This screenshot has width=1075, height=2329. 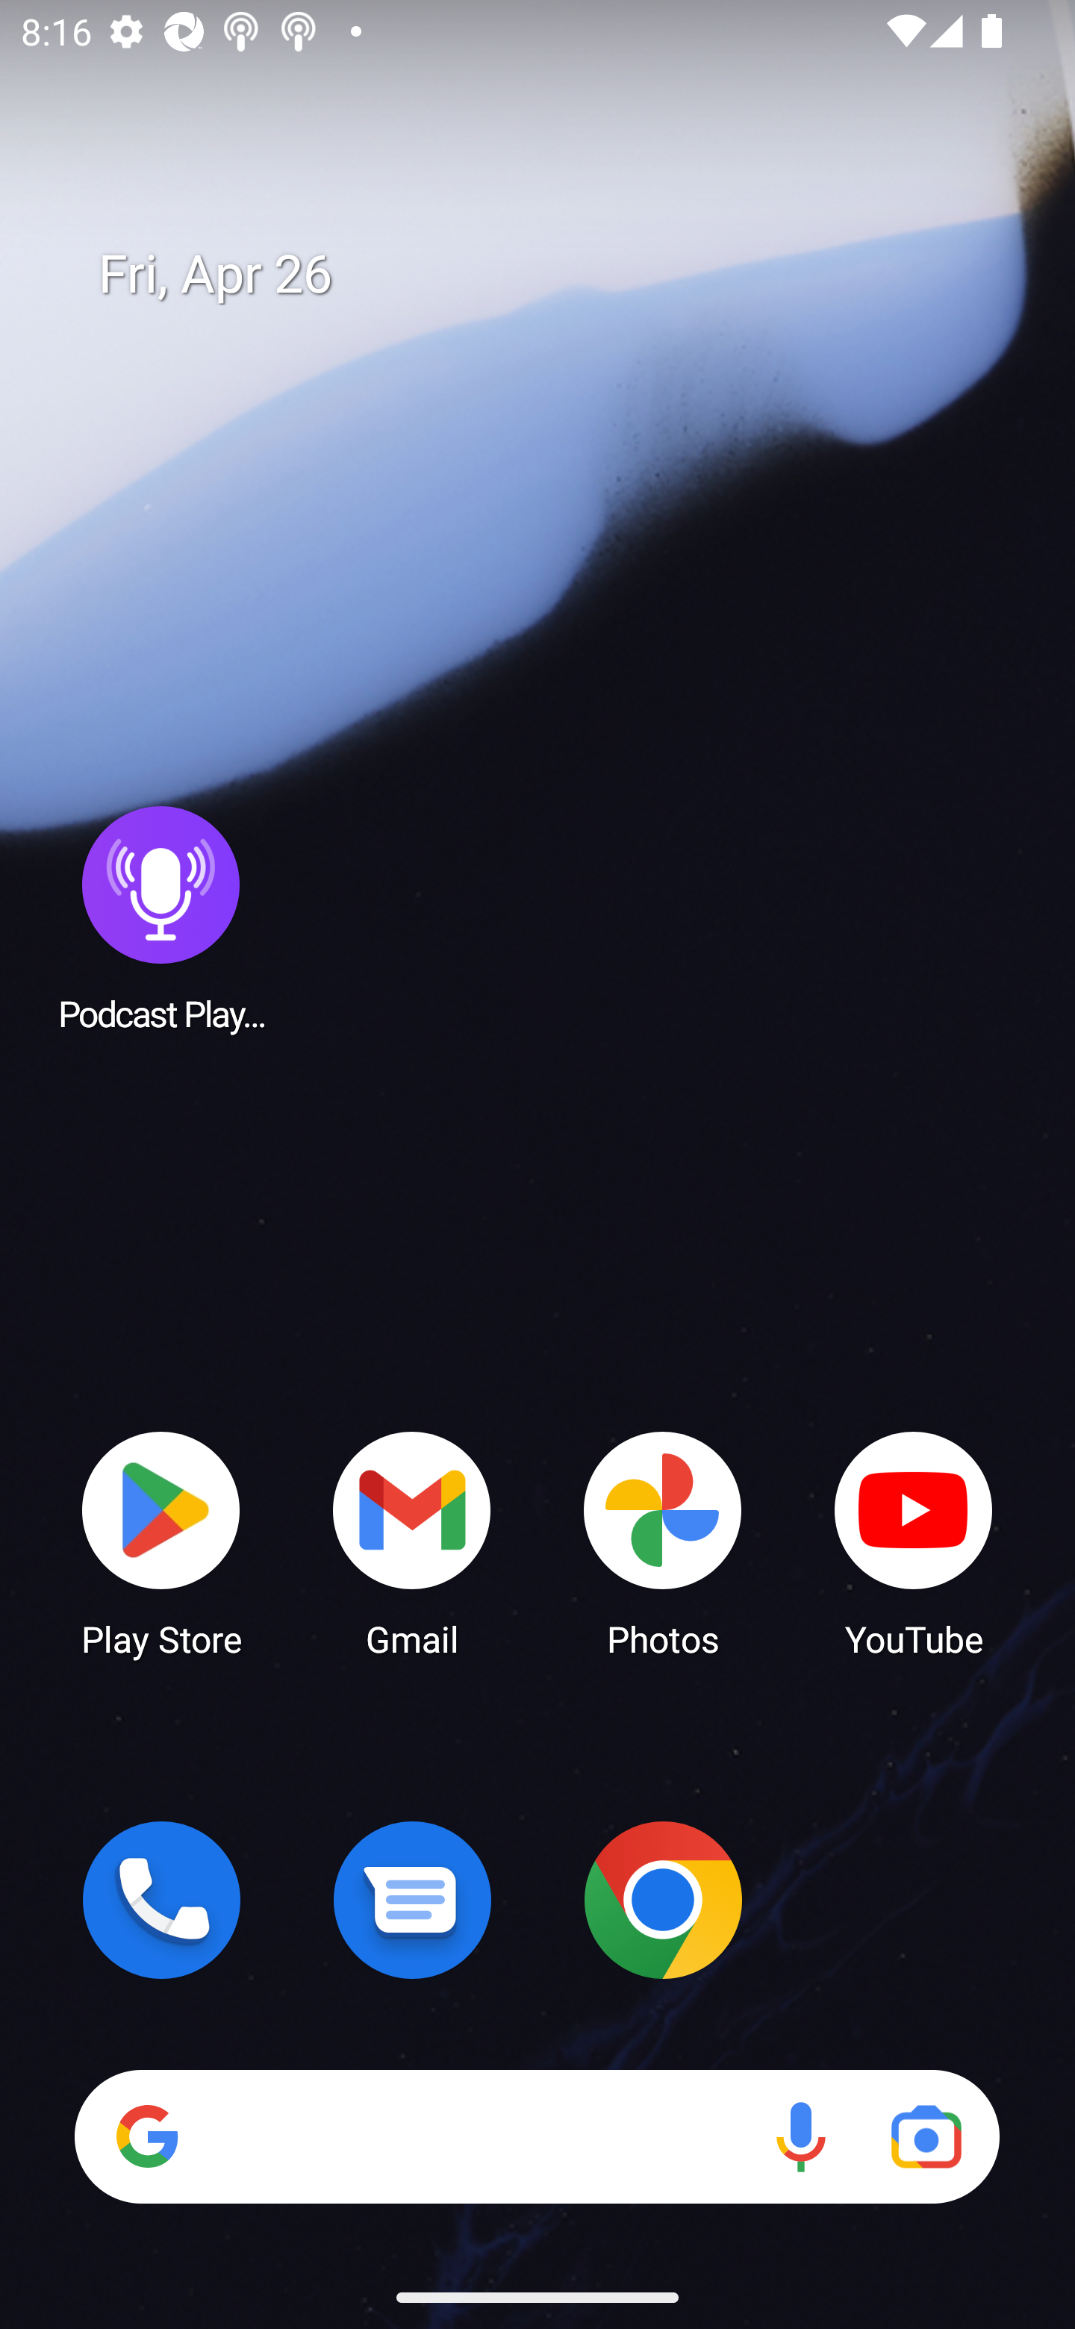 What do you see at coordinates (412, 1900) in the screenshot?
I see `Messages` at bounding box center [412, 1900].